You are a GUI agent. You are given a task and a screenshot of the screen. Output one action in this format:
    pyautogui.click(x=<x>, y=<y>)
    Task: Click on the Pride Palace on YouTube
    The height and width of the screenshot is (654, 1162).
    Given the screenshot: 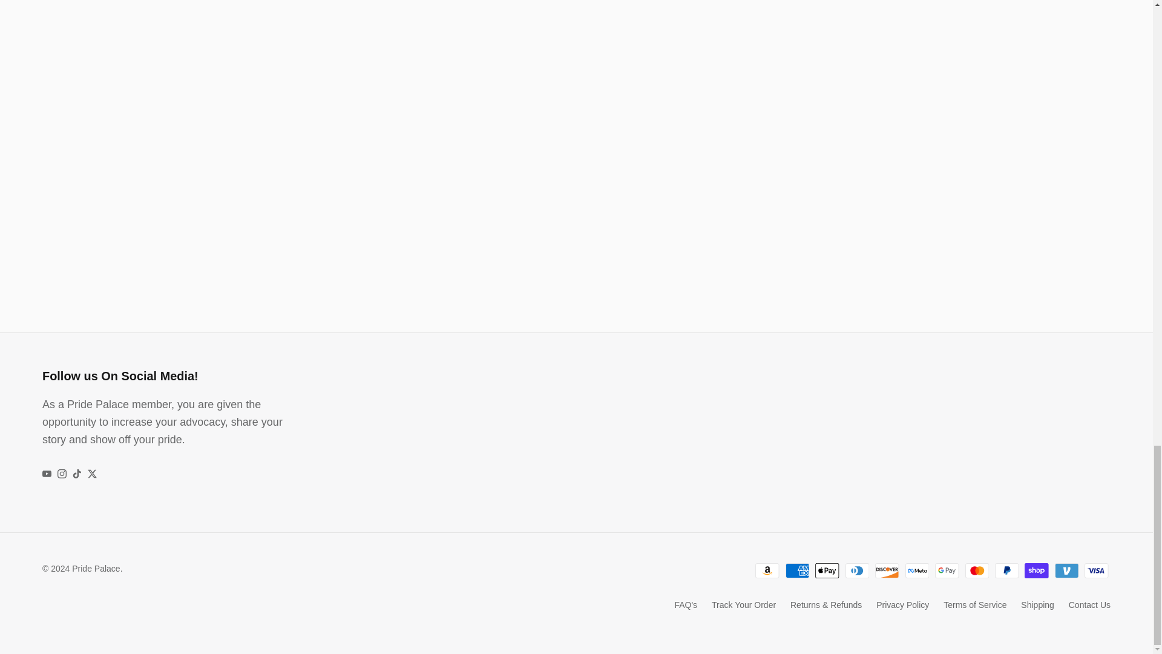 What is the action you would take?
    pyautogui.click(x=46, y=474)
    